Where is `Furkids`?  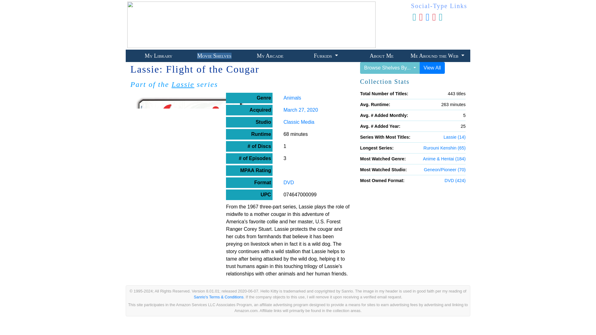
Furkids is located at coordinates (326, 56).